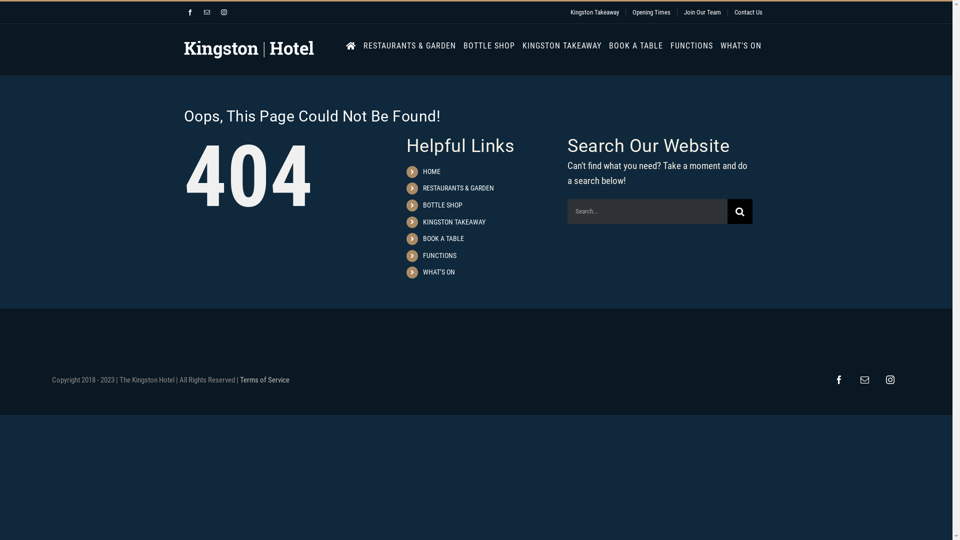 The width and height of the screenshot is (960, 540). Describe the element at coordinates (454, 222) in the screenshot. I see `KINGSTON TAKEAWAY` at that location.